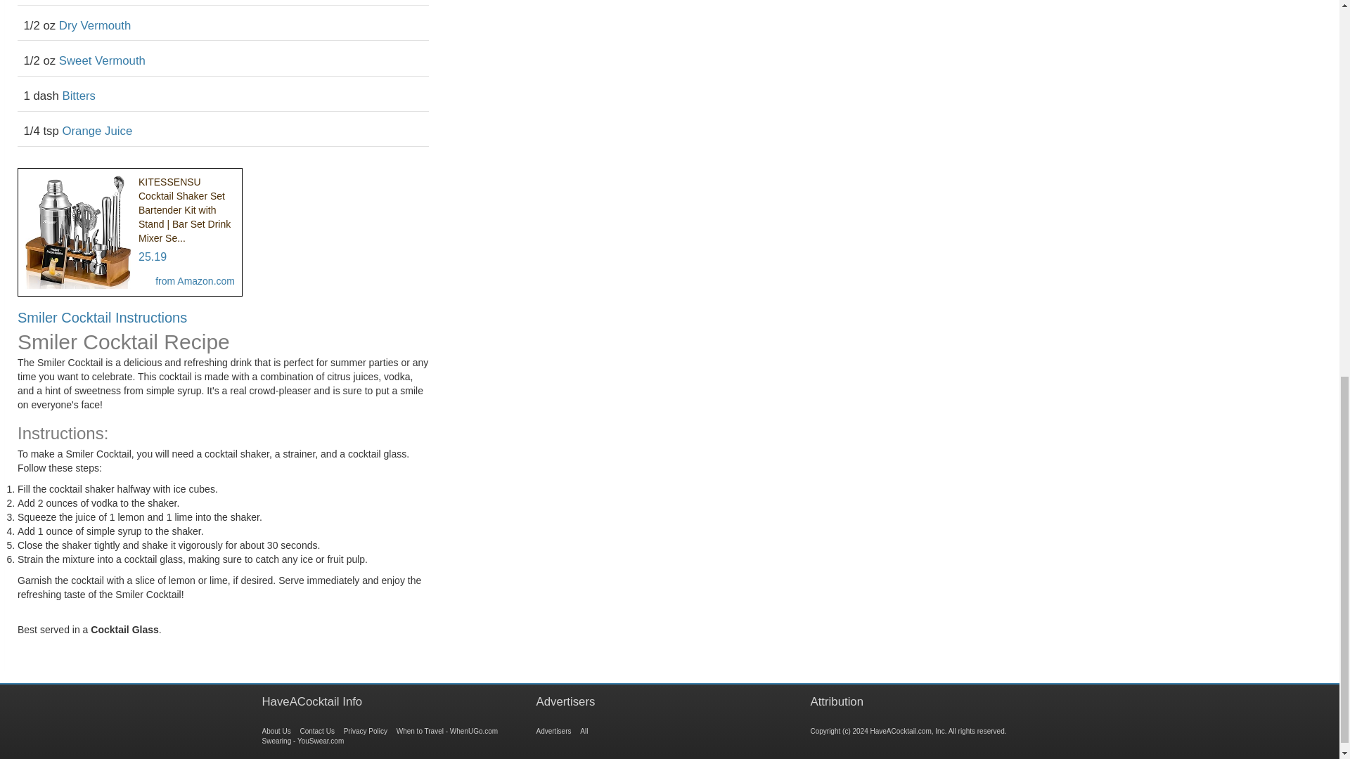 The width and height of the screenshot is (1350, 759). Describe the element at coordinates (302, 741) in the screenshot. I see `Swearing` at that location.